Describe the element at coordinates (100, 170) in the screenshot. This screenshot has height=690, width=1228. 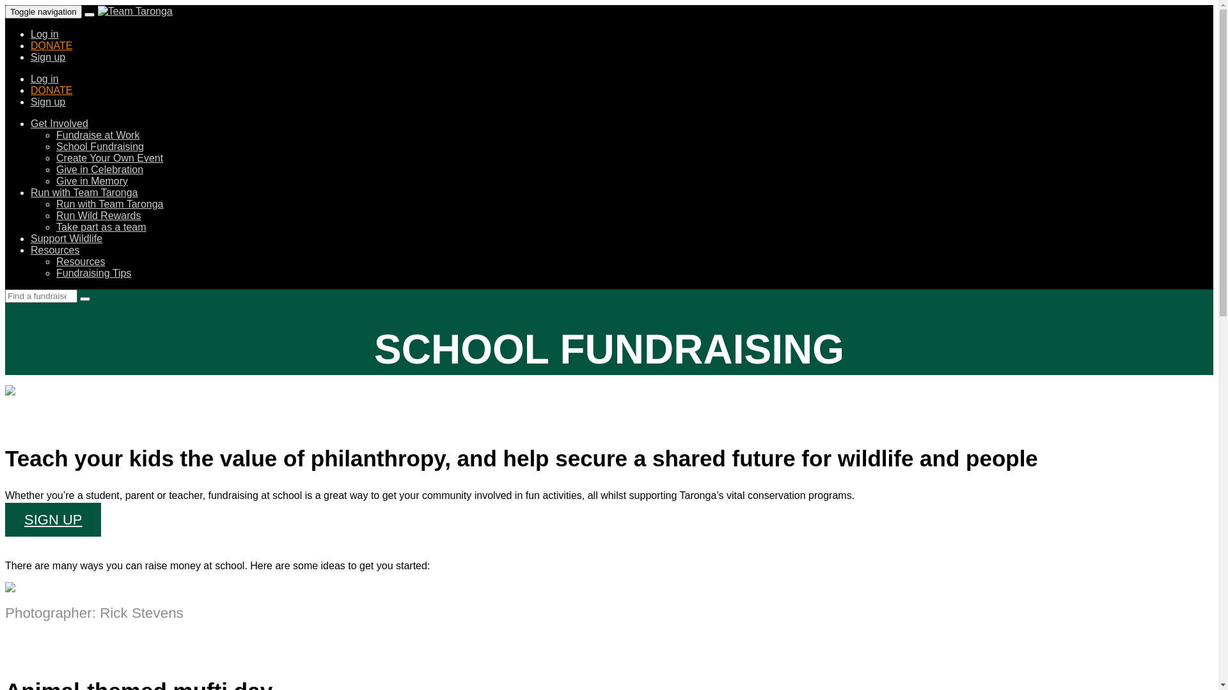
I see `Give in Celebration` at that location.